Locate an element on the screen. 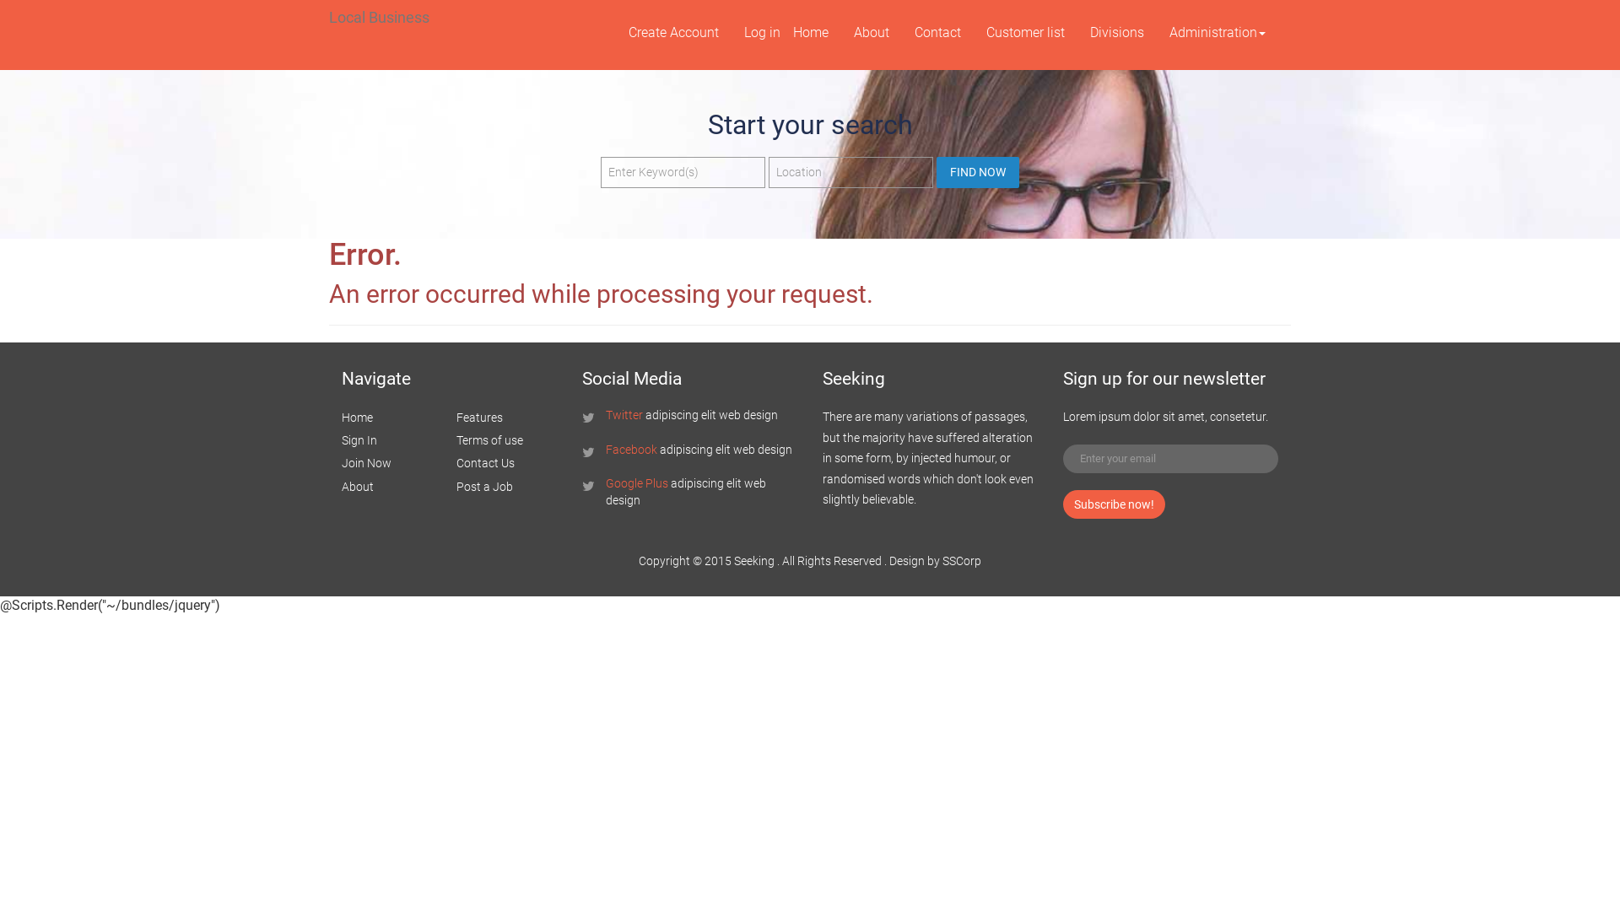 This screenshot has height=911, width=1620. About is located at coordinates (358, 487).